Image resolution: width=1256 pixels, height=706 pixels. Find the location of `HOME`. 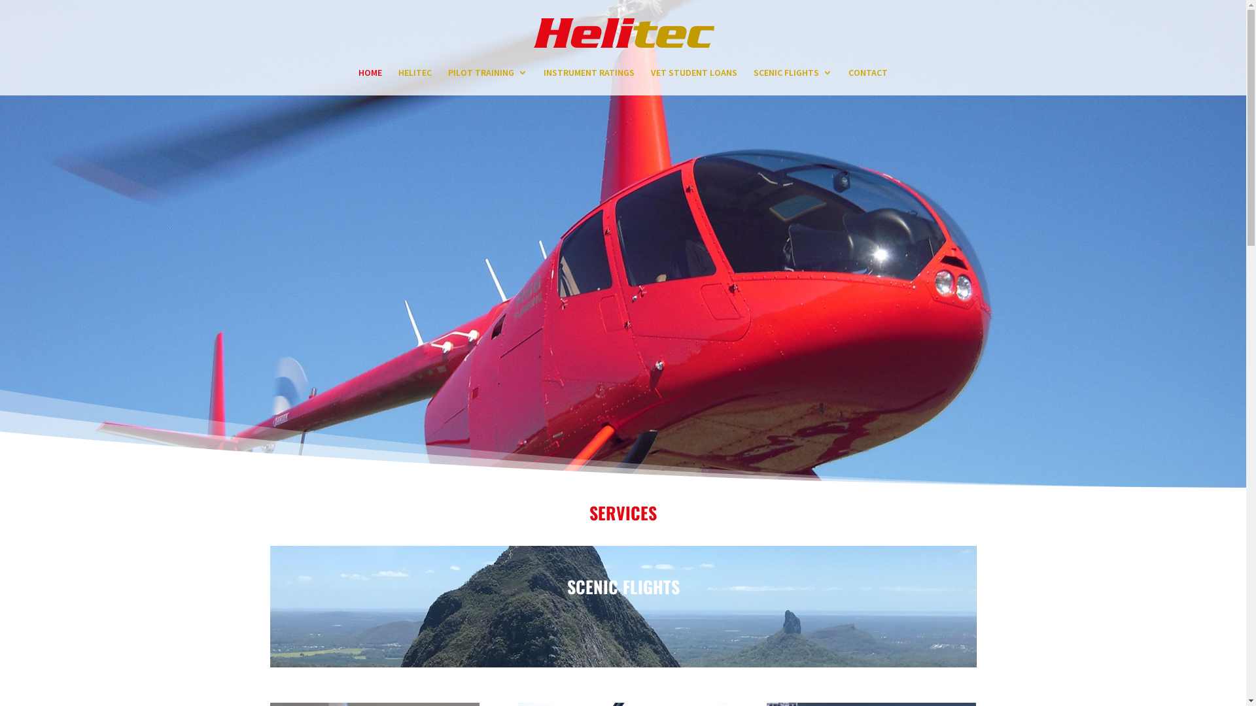

HOME is located at coordinates (370, 82).